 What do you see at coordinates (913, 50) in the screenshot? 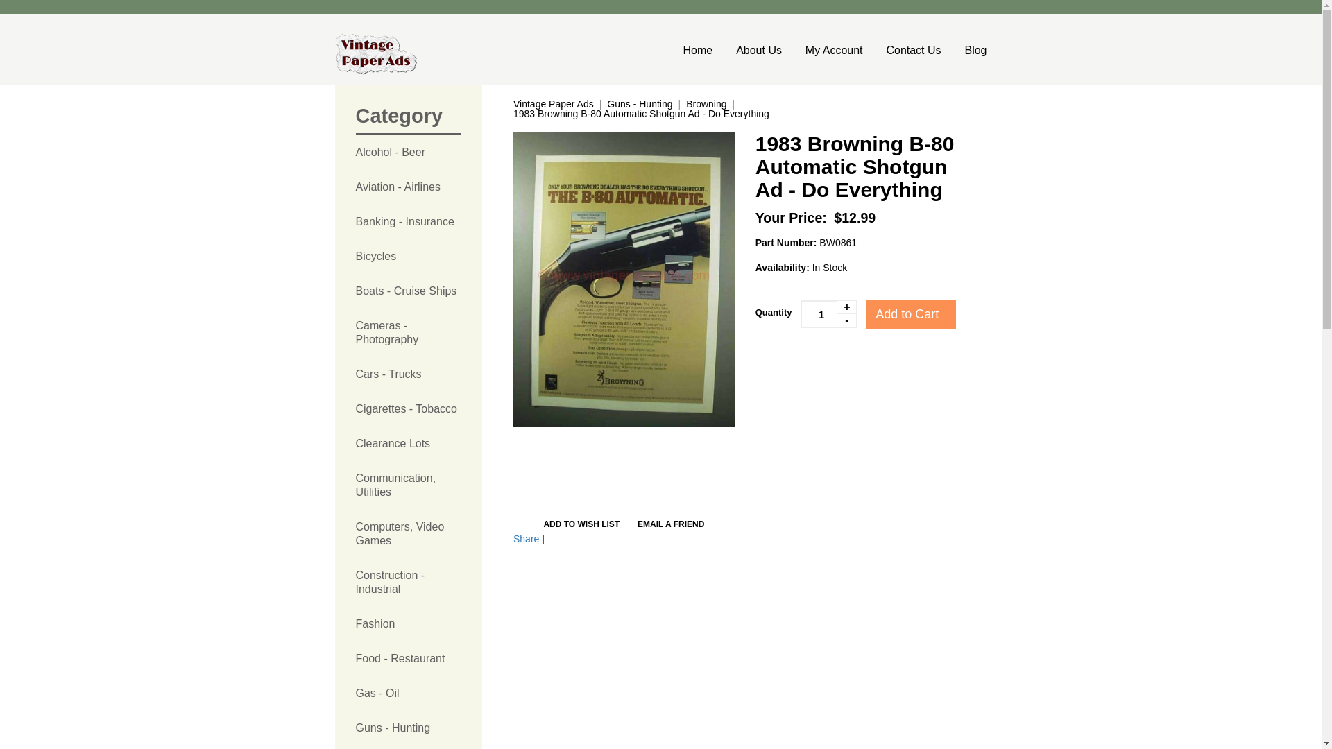
I see `Contact Us` at bounding box center [913, 50].